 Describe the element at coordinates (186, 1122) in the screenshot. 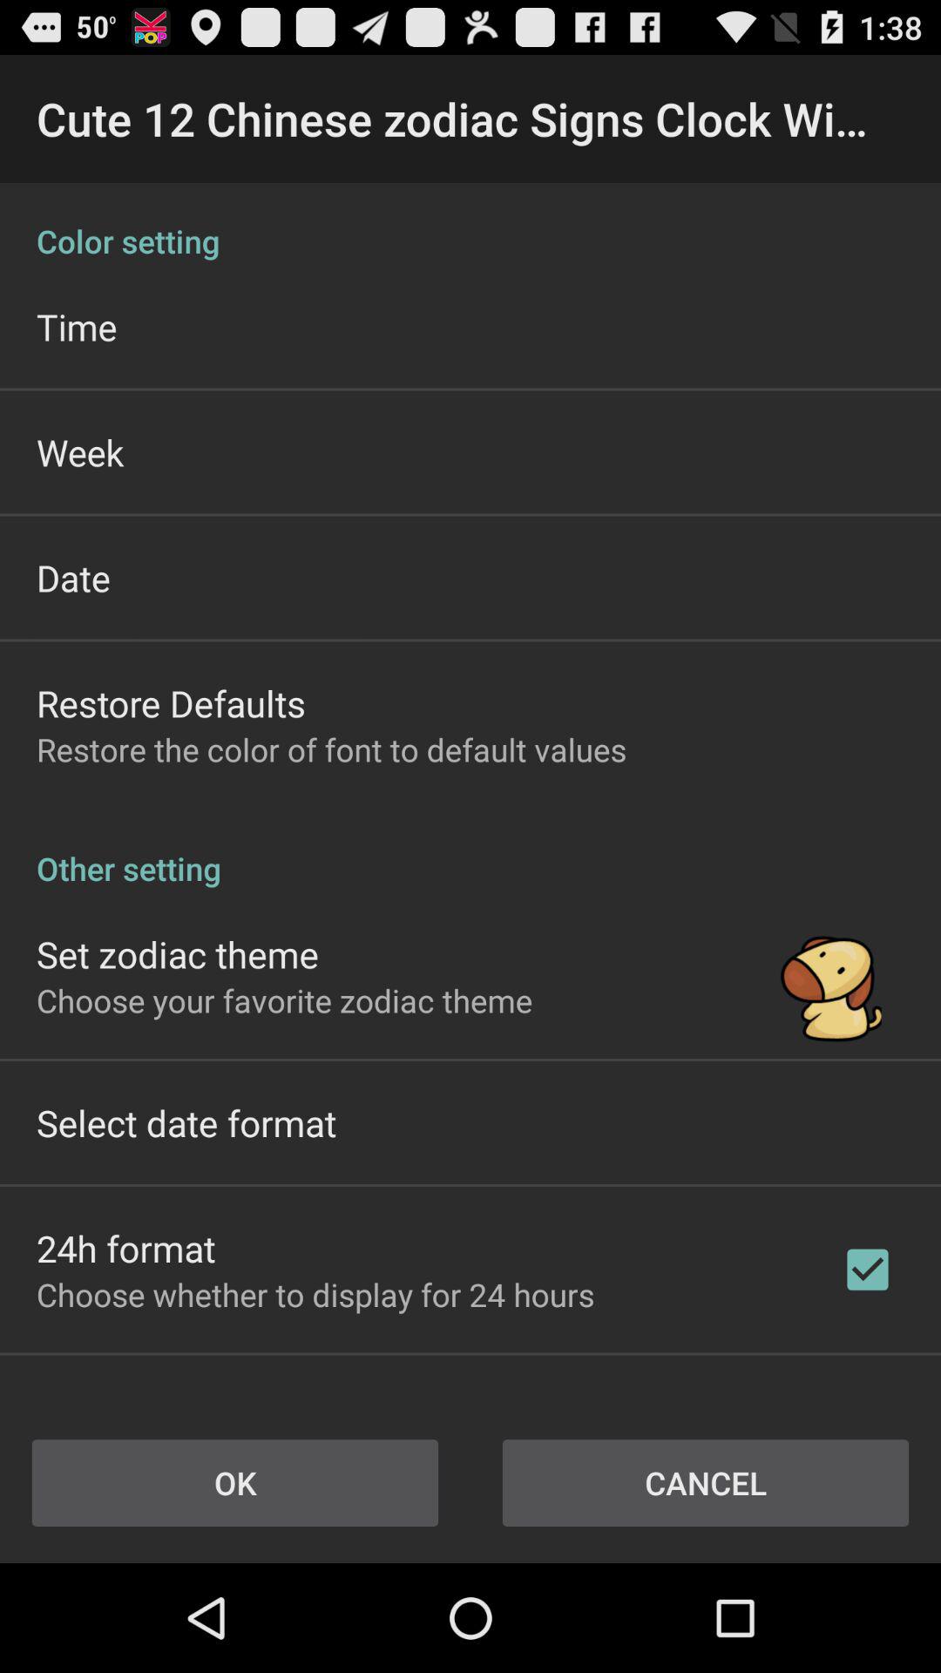

I see `select the app below the choose your favorite item` at that location.